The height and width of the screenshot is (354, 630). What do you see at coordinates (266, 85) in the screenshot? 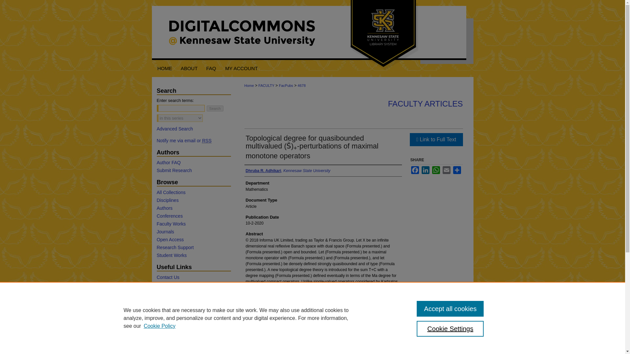
I see `FACULTY` at bounding box center [266, 85].